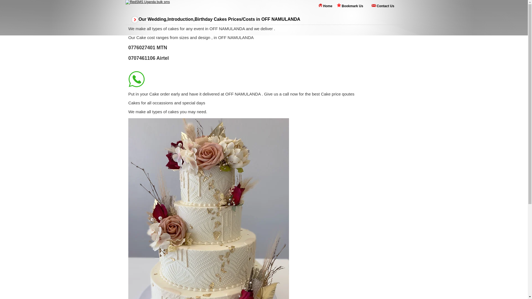 The height and width of the screenshot is (299, 532). What do you see at coordinates (385, 6) in the screenshot?
I see `Contact Us` at bounding box center [385, 6].